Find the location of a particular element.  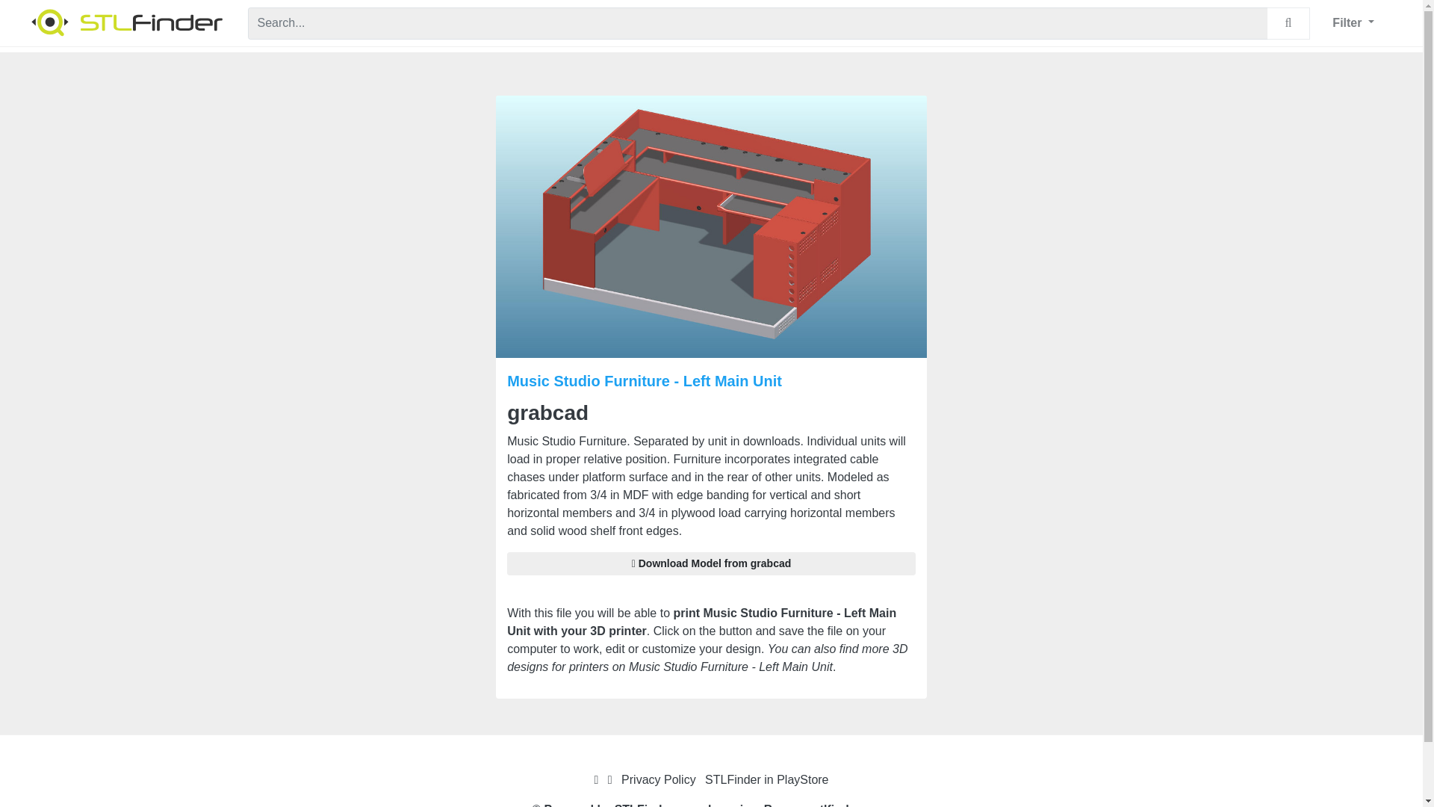

Filter is located at coordinates (1353, 22).